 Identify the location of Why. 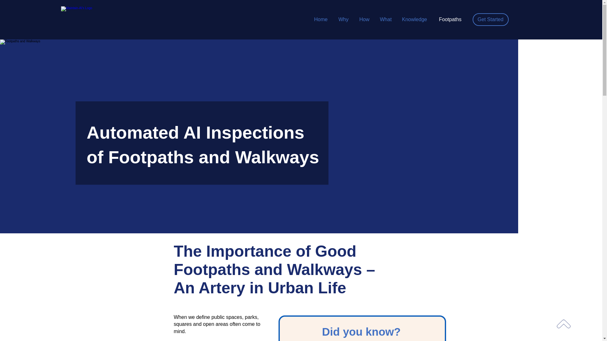
(344, 20).